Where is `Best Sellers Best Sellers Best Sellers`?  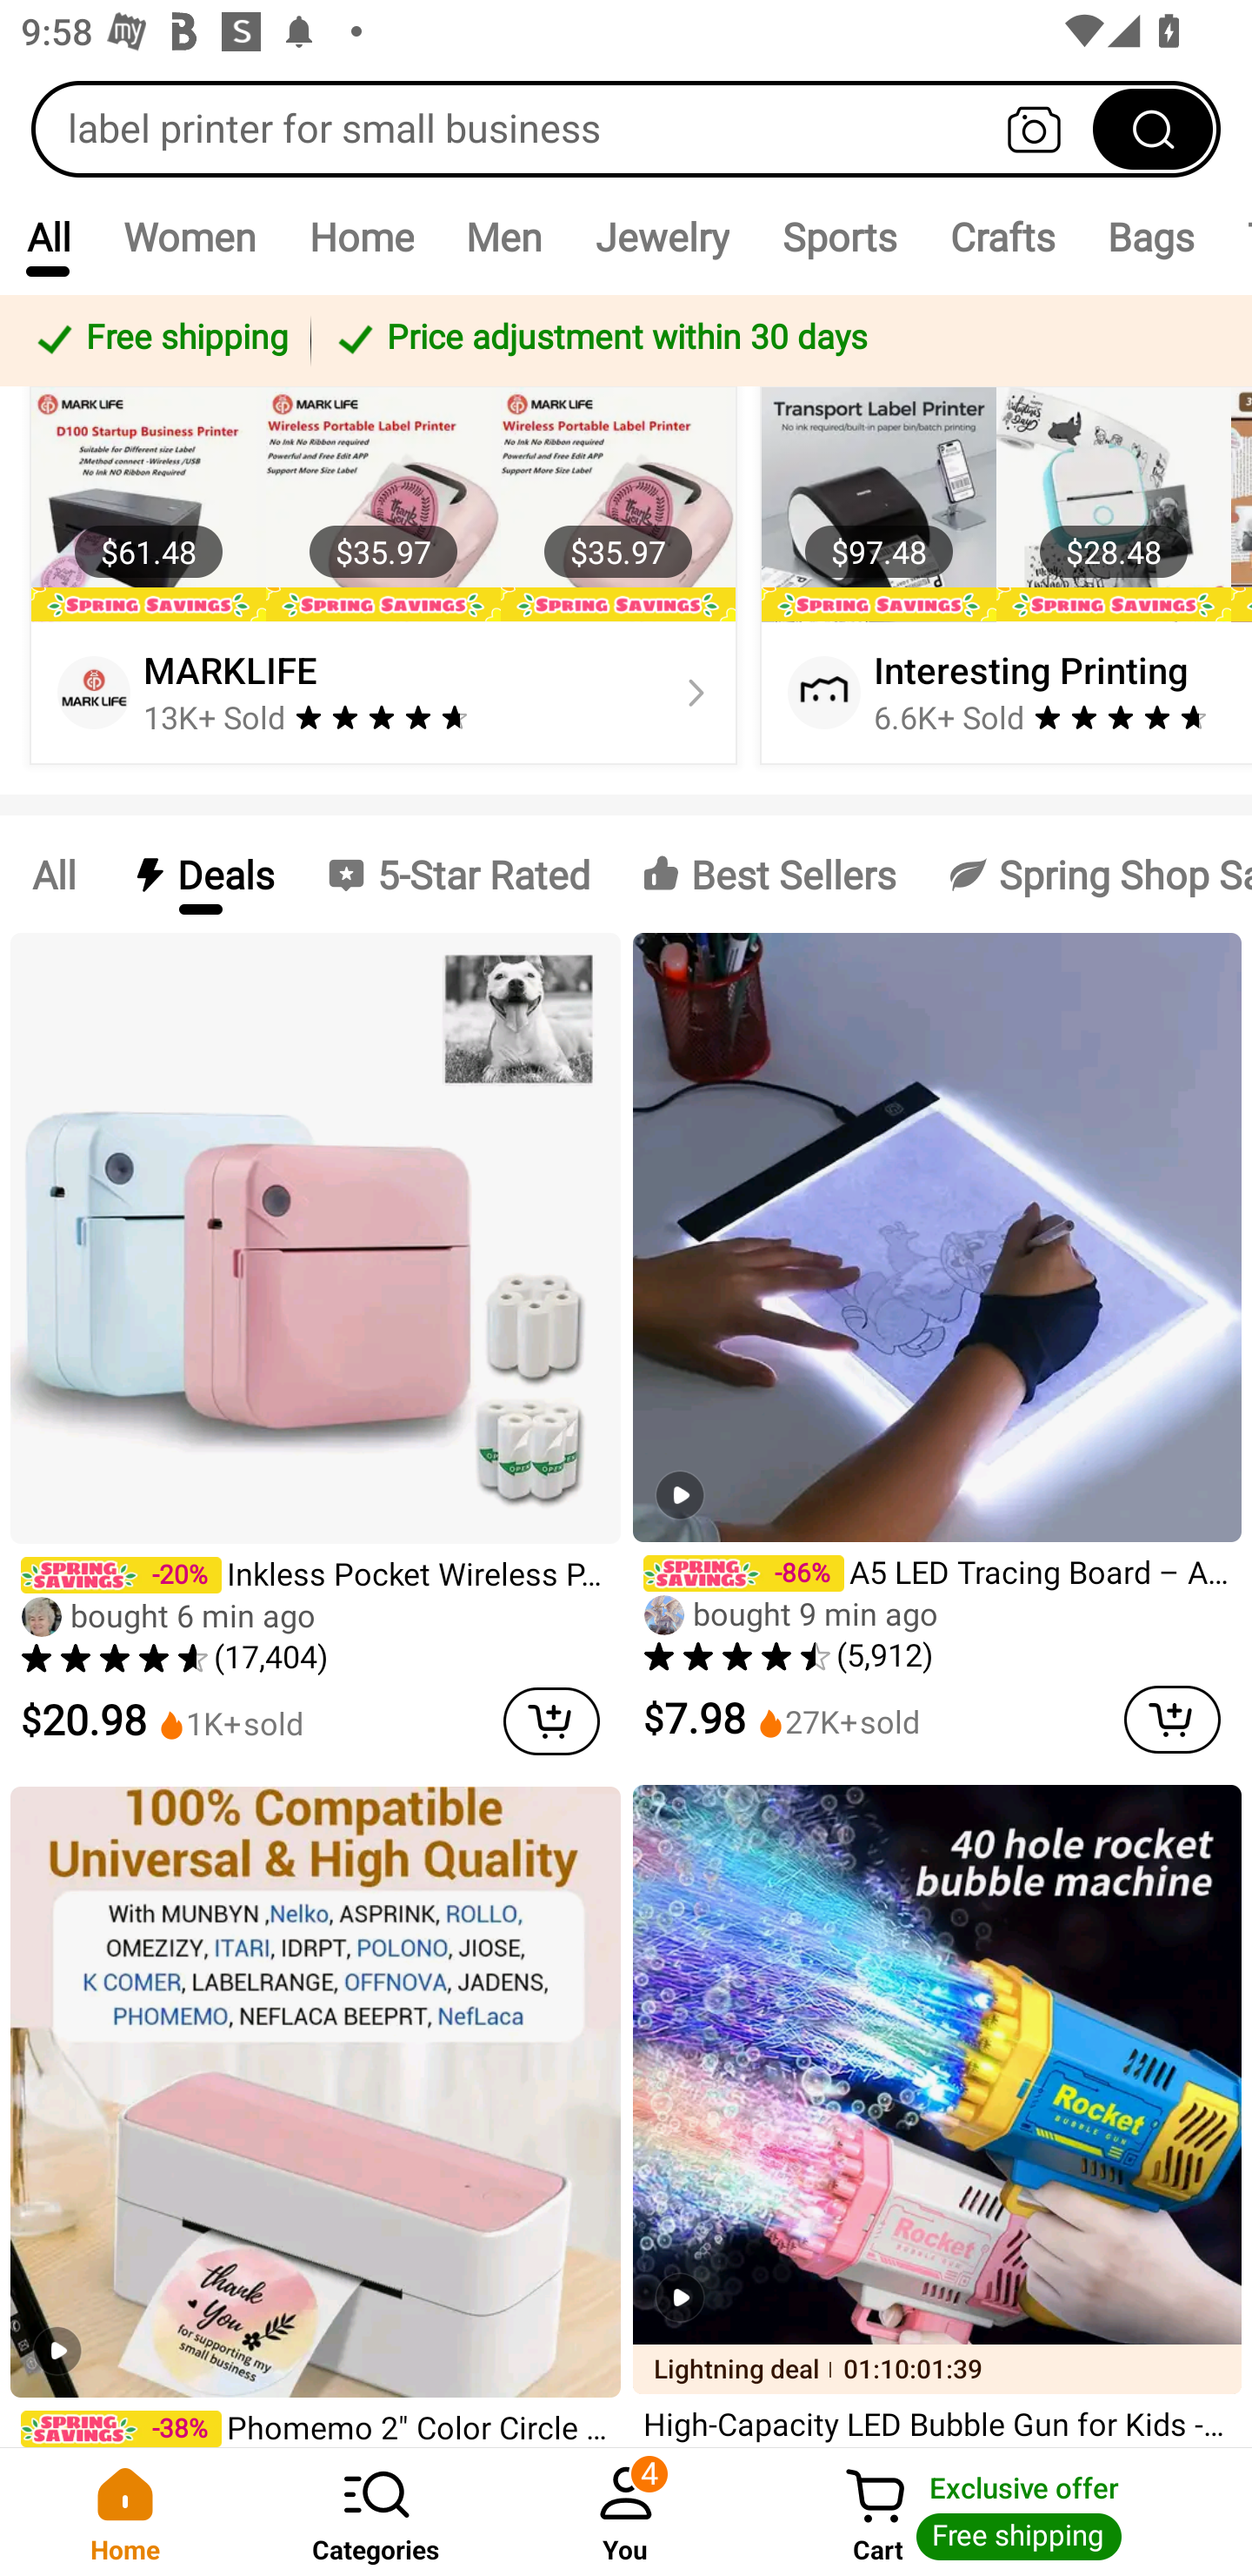
Best Sellers Best Sellers Best Sellers is located at coordinates (769, 874).